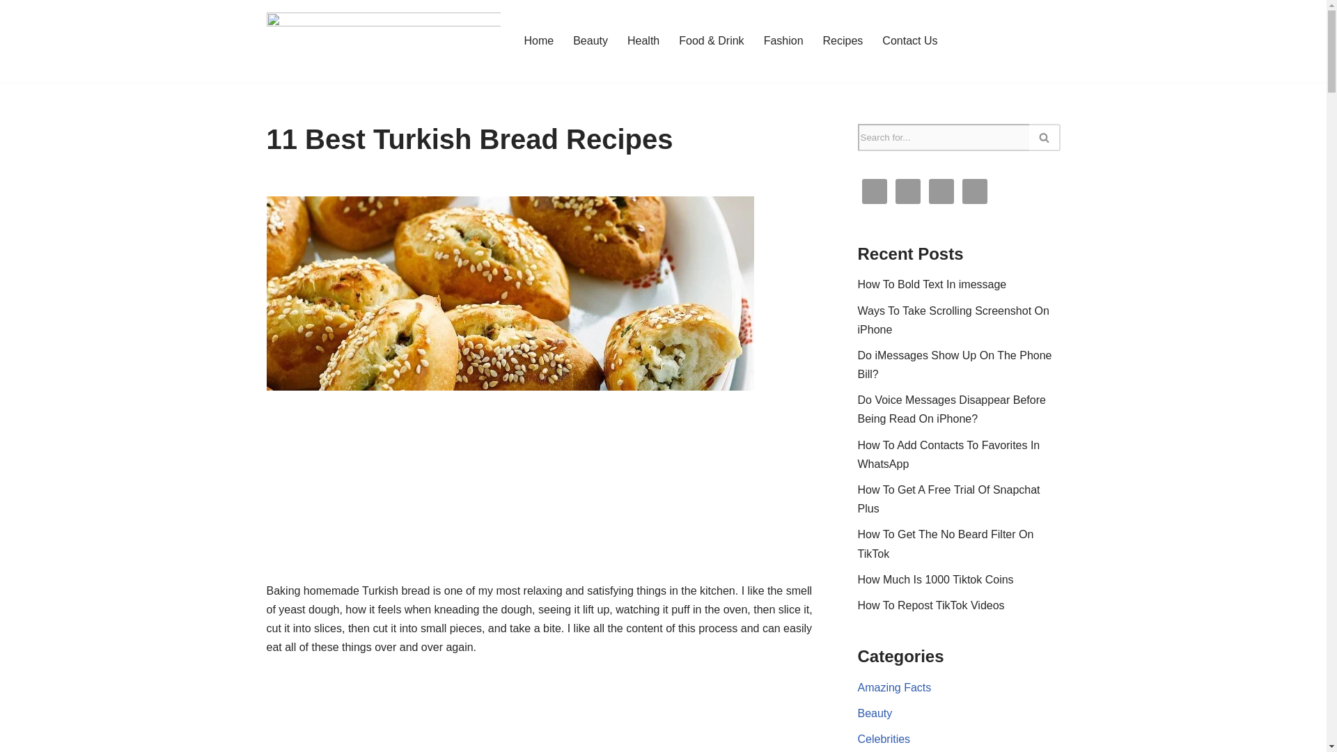  Describe the element at coordinates (10, 29) in the screenshot. I see `Skip to content` at that location.